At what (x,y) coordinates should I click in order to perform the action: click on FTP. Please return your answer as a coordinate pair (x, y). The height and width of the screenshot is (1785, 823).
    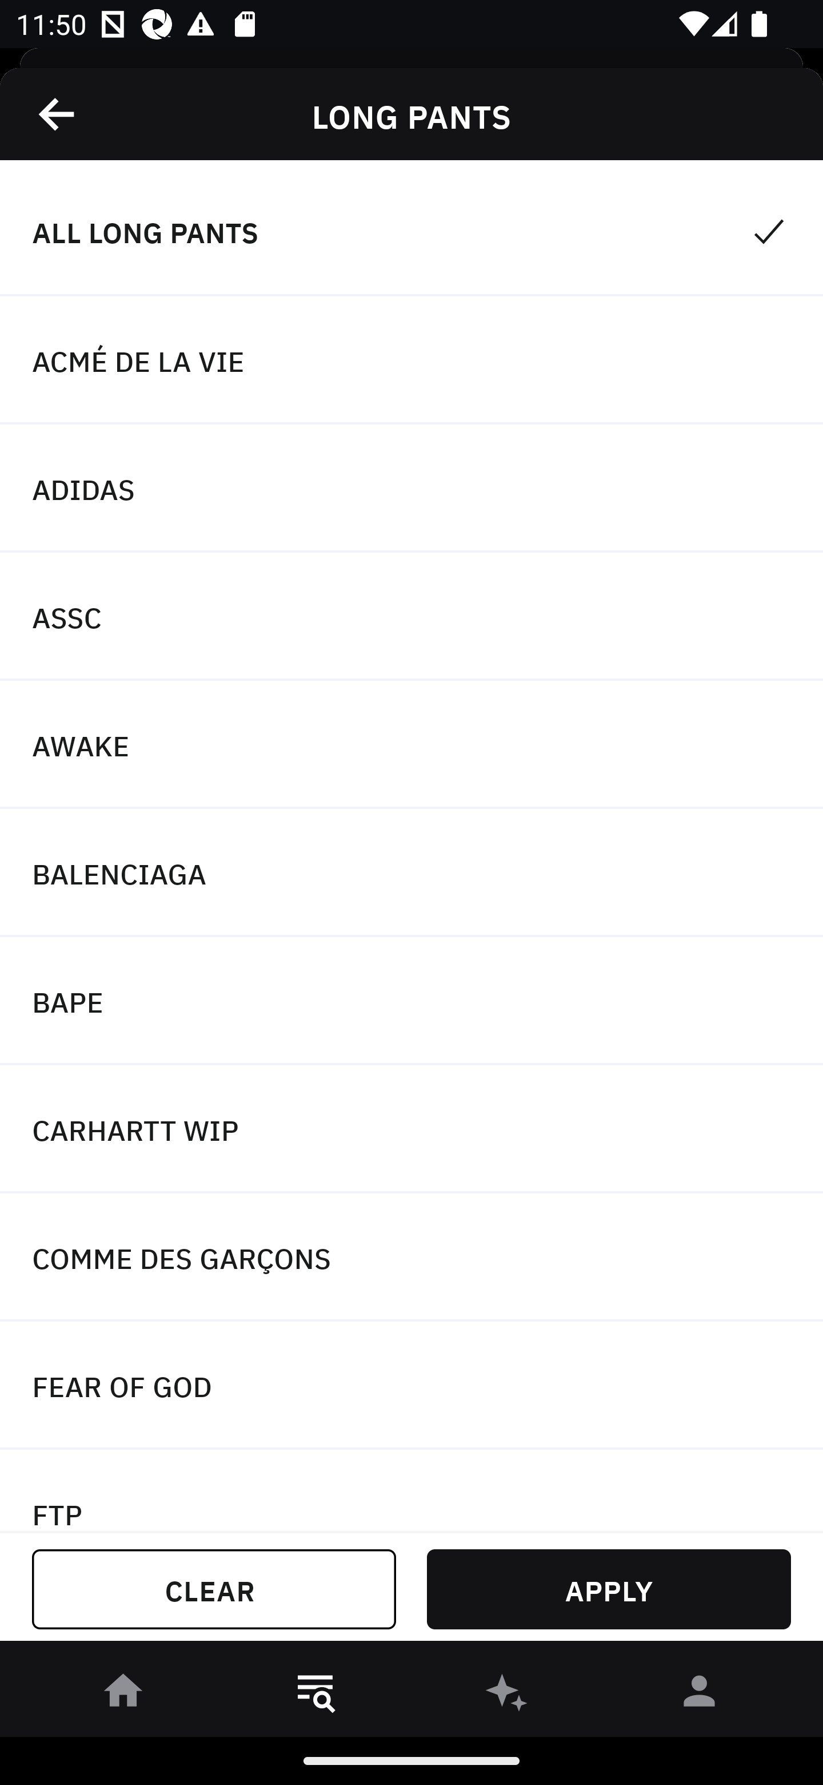
    Looking at the image, I should click on (411, 1490).